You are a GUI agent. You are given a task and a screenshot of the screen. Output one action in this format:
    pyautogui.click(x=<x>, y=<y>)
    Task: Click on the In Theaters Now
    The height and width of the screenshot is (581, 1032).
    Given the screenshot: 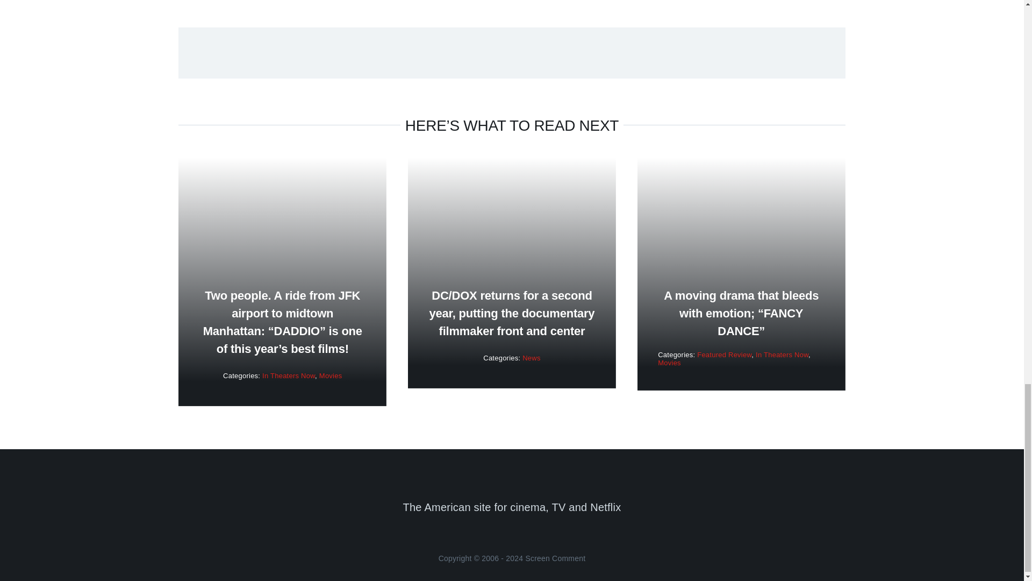 What is the action you would take?
    pyautogui.click(x=782, y=355)
    